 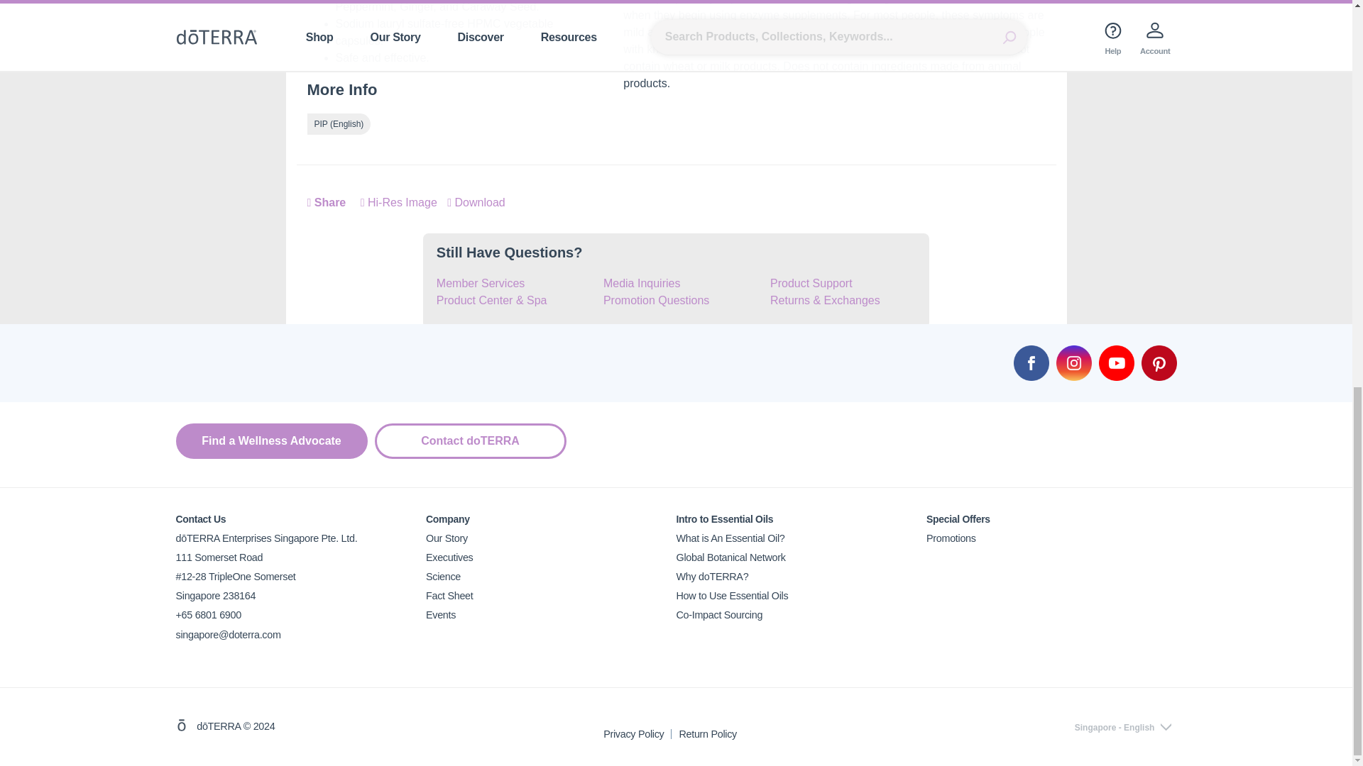 What do you see at coordinates (1073, 363) in the screenshot?
I see `Instagram` at bounding box center [1073, 363].